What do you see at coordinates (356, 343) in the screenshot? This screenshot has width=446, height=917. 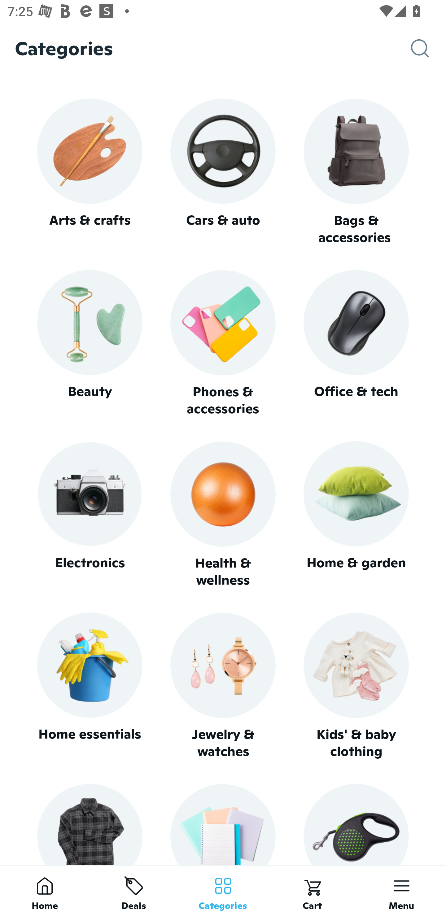 I see `Office & tech` at bounding box center [356, 343].